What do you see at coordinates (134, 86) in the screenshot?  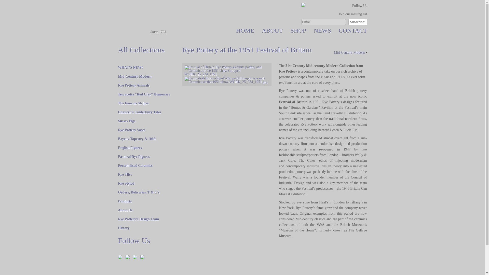 I see `Rye Pottery Animals` at bounding box center [134, 86].